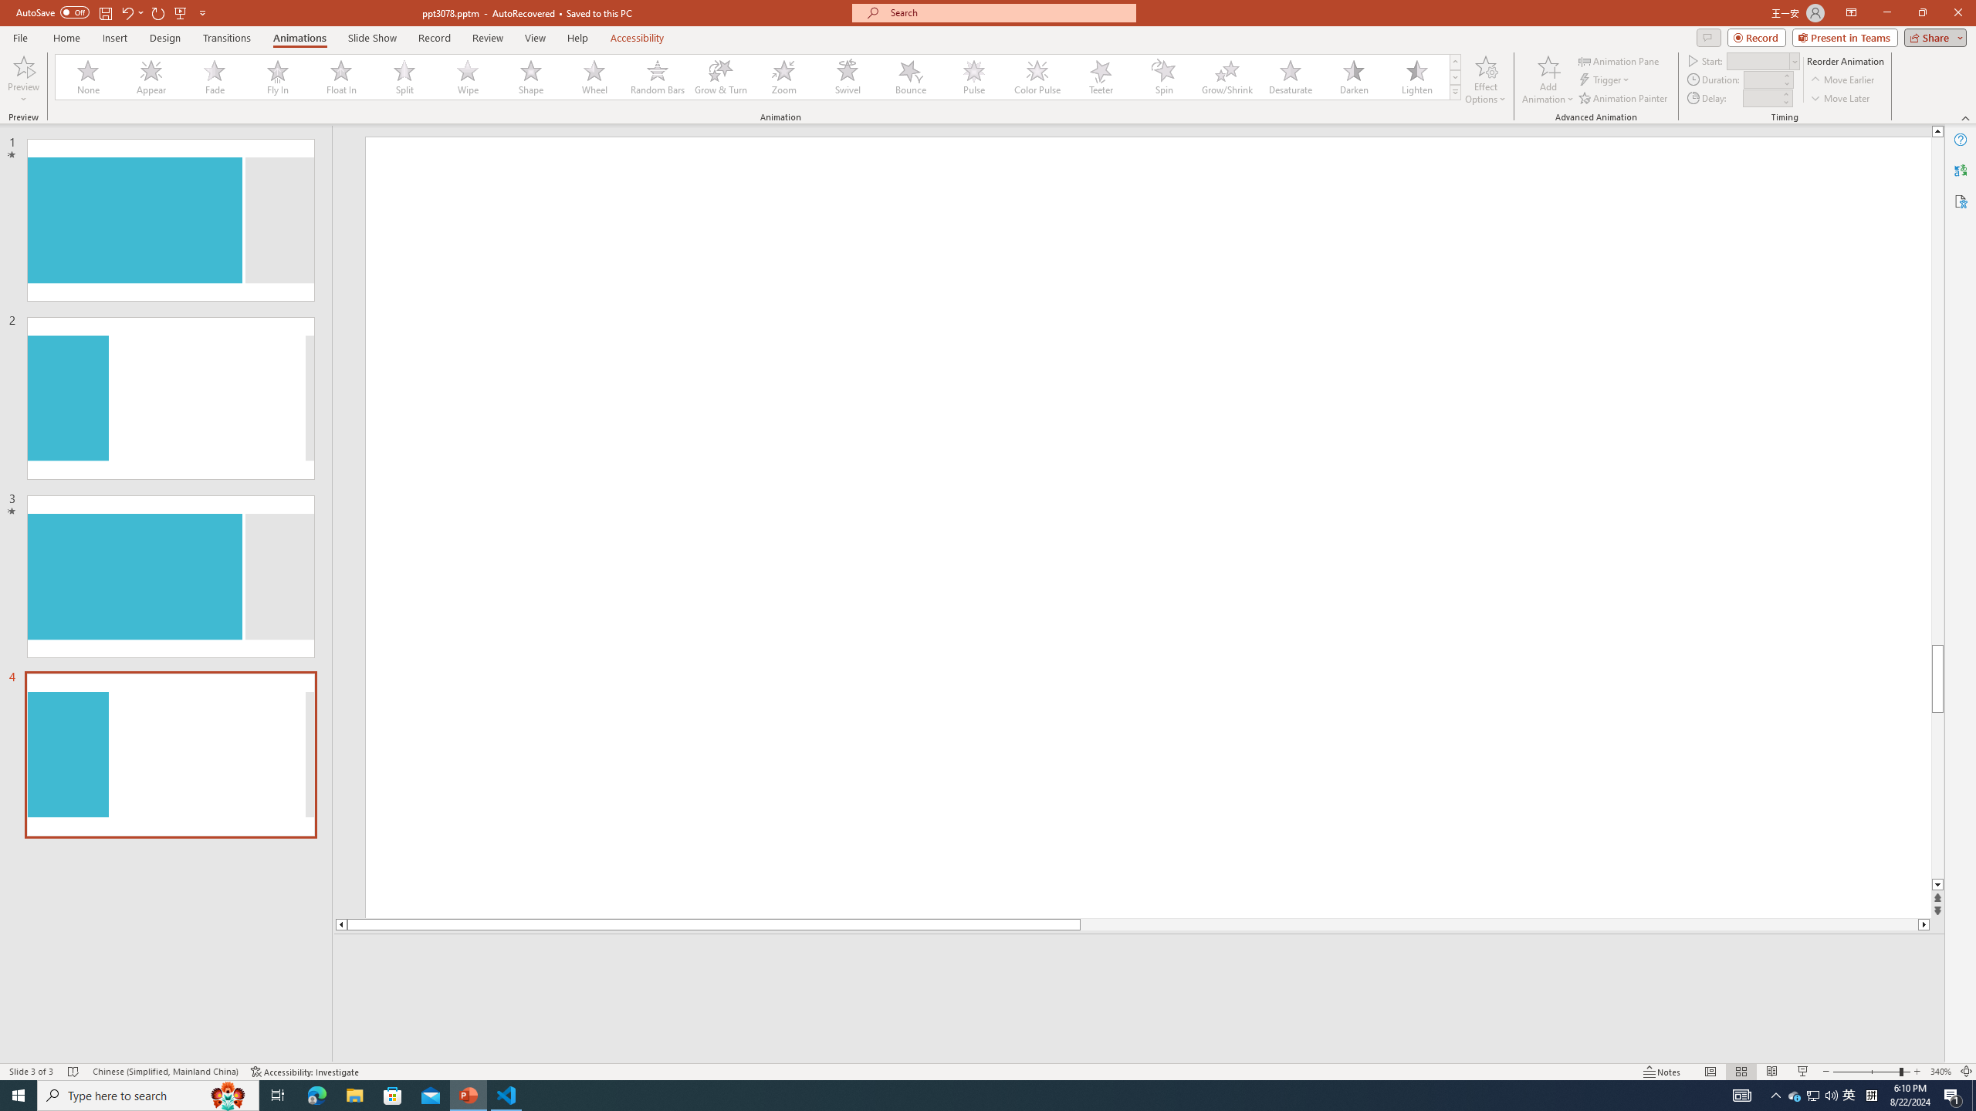 This screenshot has height=1111, width=1976. I want to click on Animation Pane, so click(1619, 60).